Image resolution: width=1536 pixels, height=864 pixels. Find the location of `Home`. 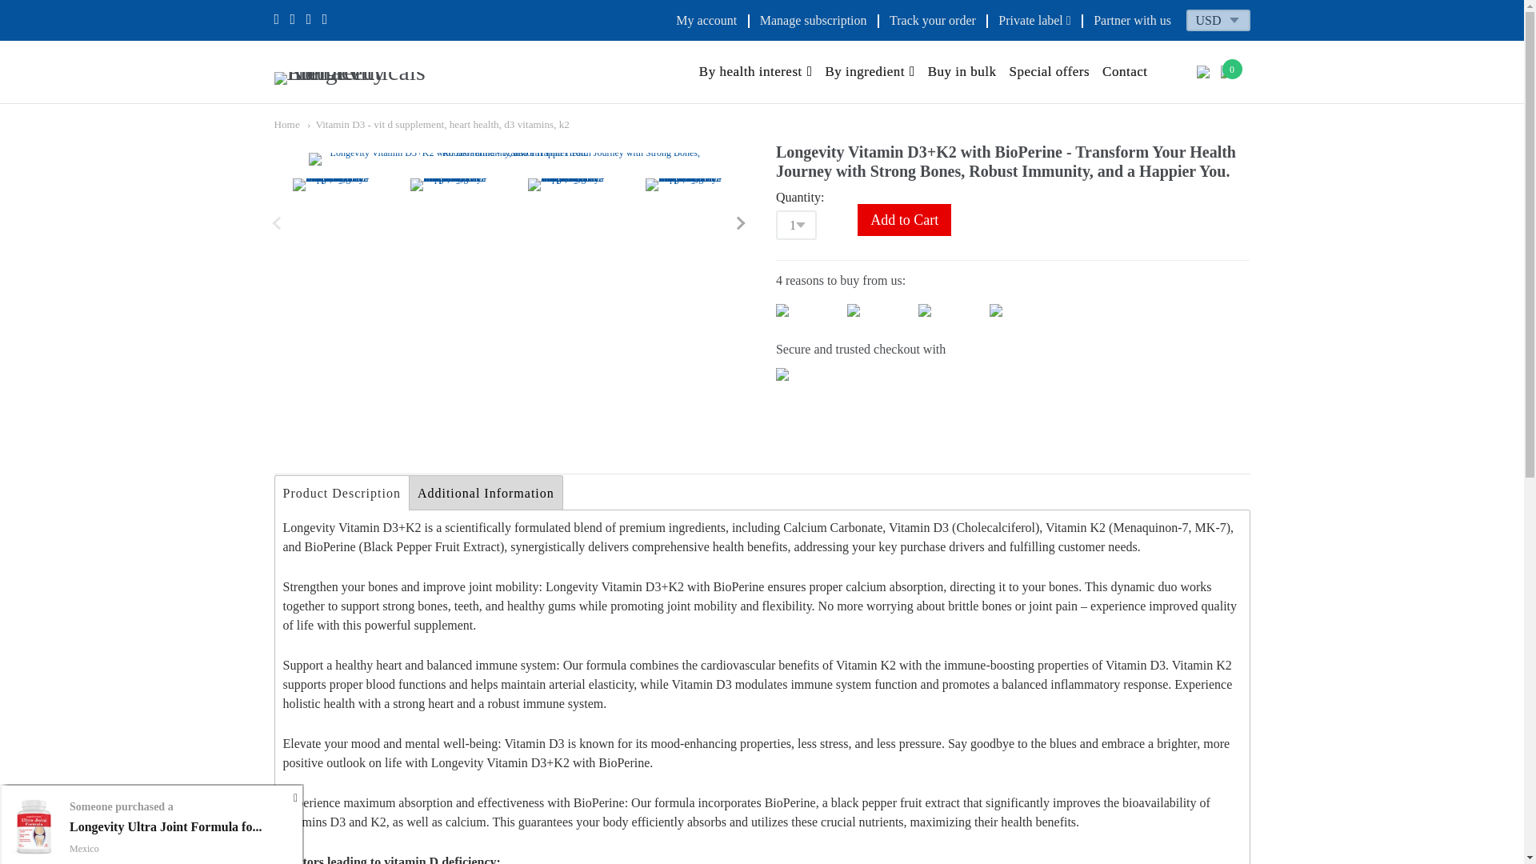

Home is located at coordinates (286, 124).